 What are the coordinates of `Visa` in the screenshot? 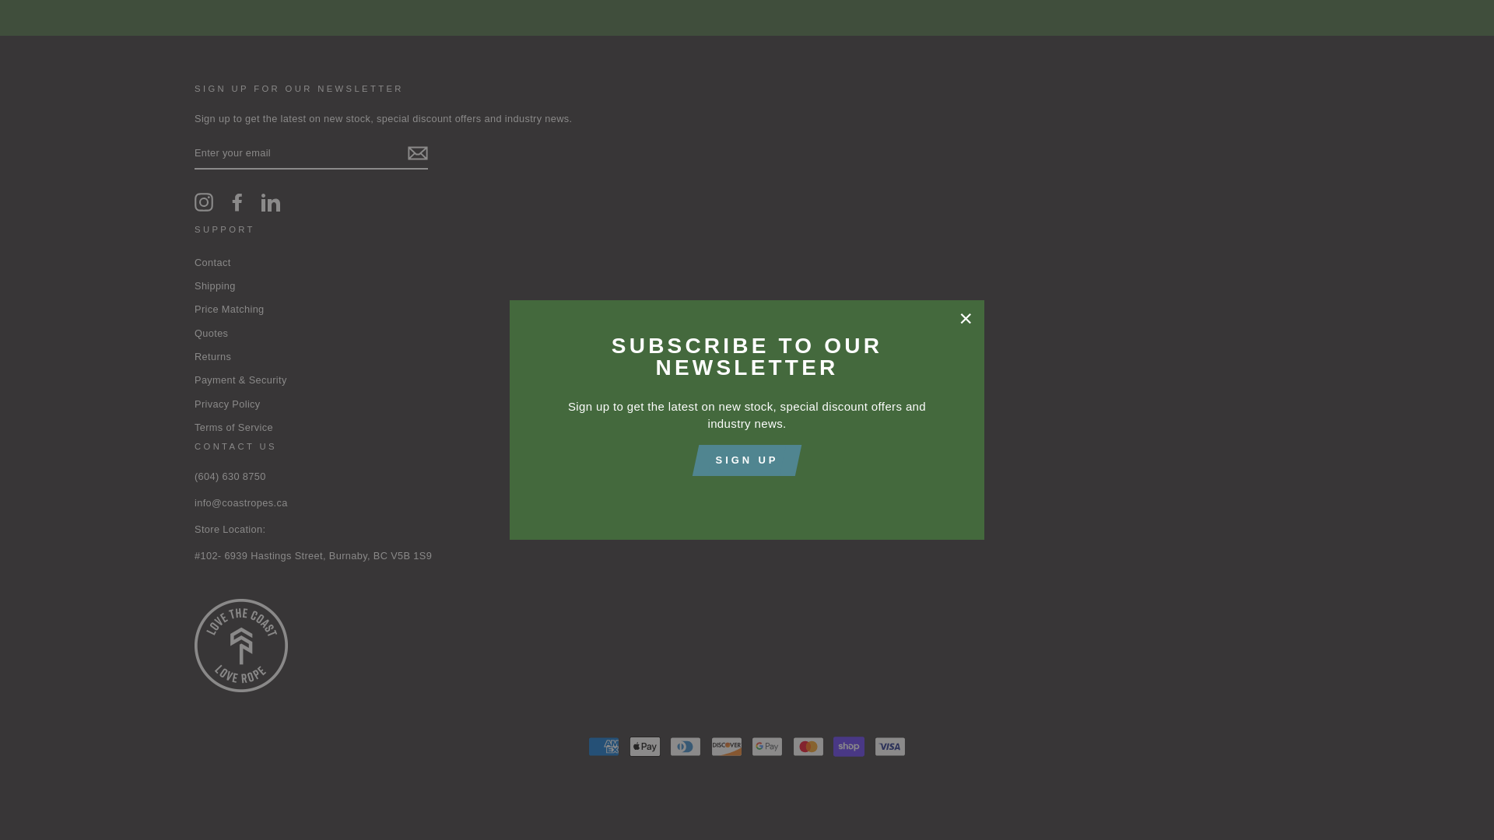 It's located at (889, 746).